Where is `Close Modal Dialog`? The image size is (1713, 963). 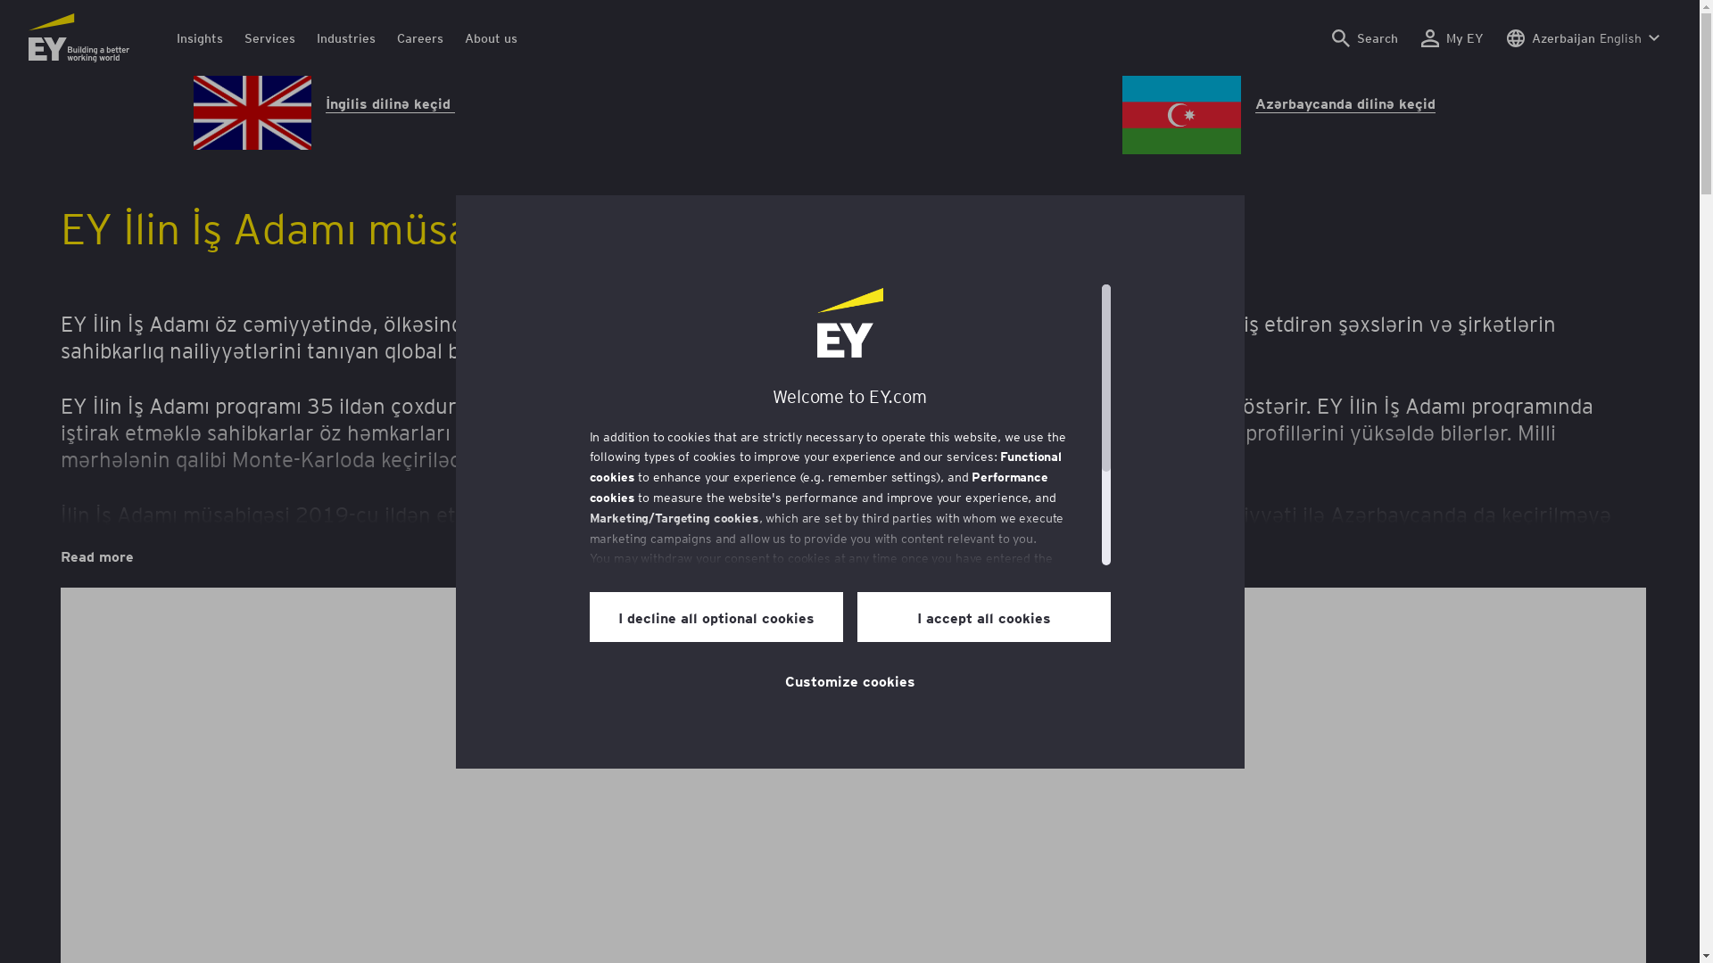
Close Modal Dialog is located at coordinates (1541, 622).